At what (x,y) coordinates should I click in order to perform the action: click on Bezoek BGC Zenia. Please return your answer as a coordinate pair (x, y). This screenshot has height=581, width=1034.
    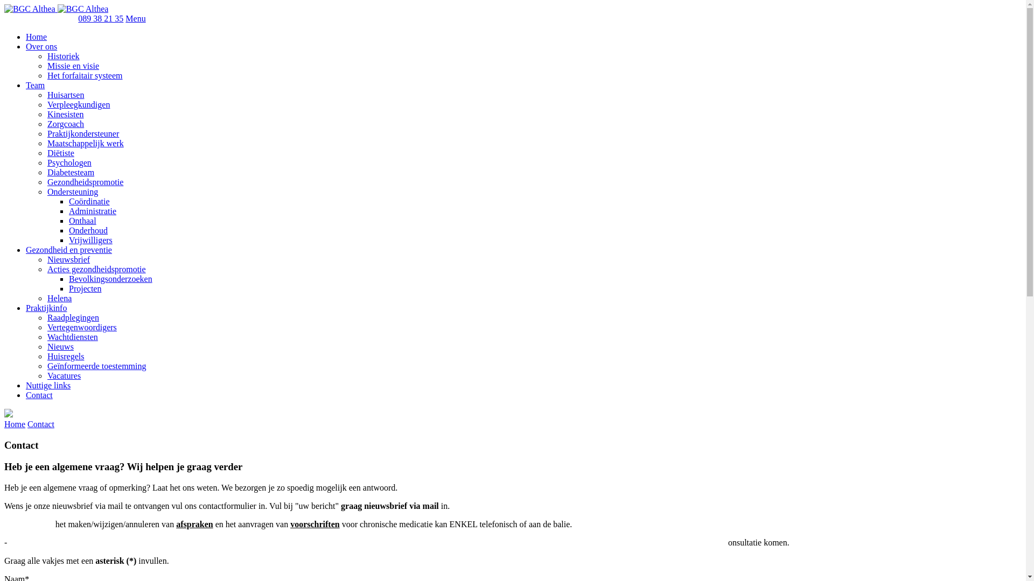
    Looking at the image, I should click on (38, 18).